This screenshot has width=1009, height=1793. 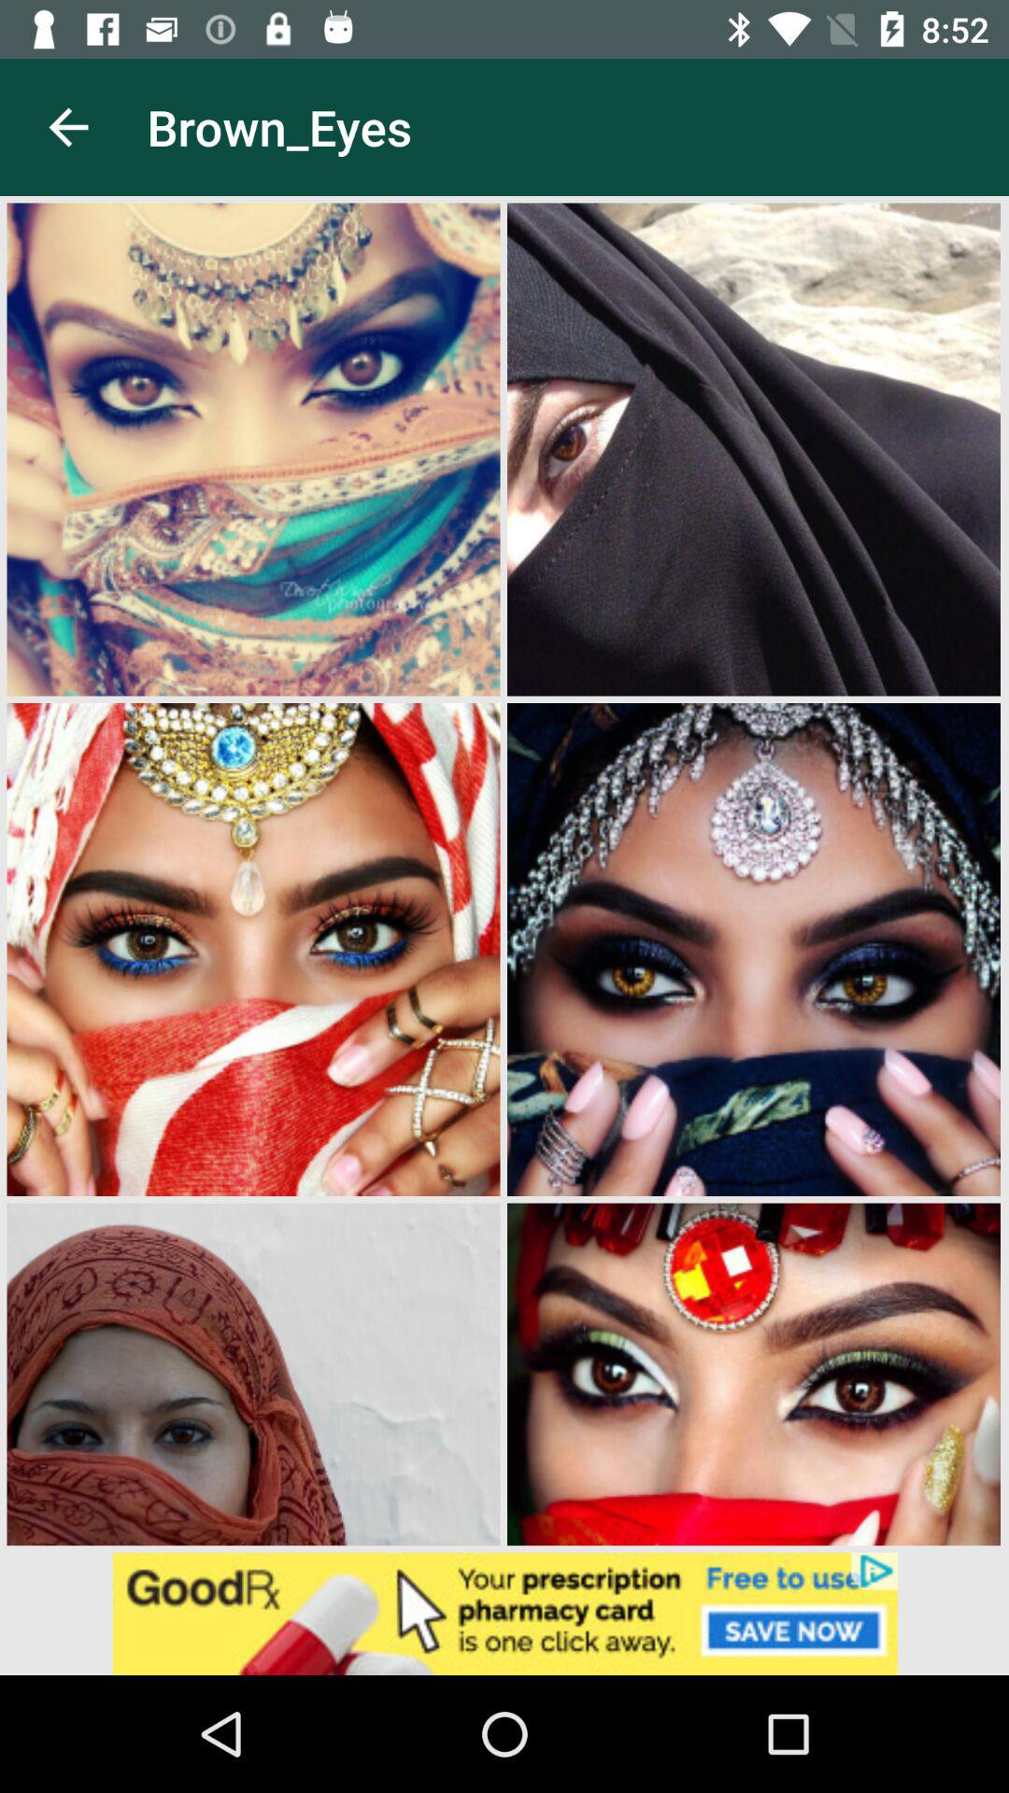 What do you see at coordinates (504, 1614) in the screenshot?
I see `advertisement` at bounding box center [504, 1614].